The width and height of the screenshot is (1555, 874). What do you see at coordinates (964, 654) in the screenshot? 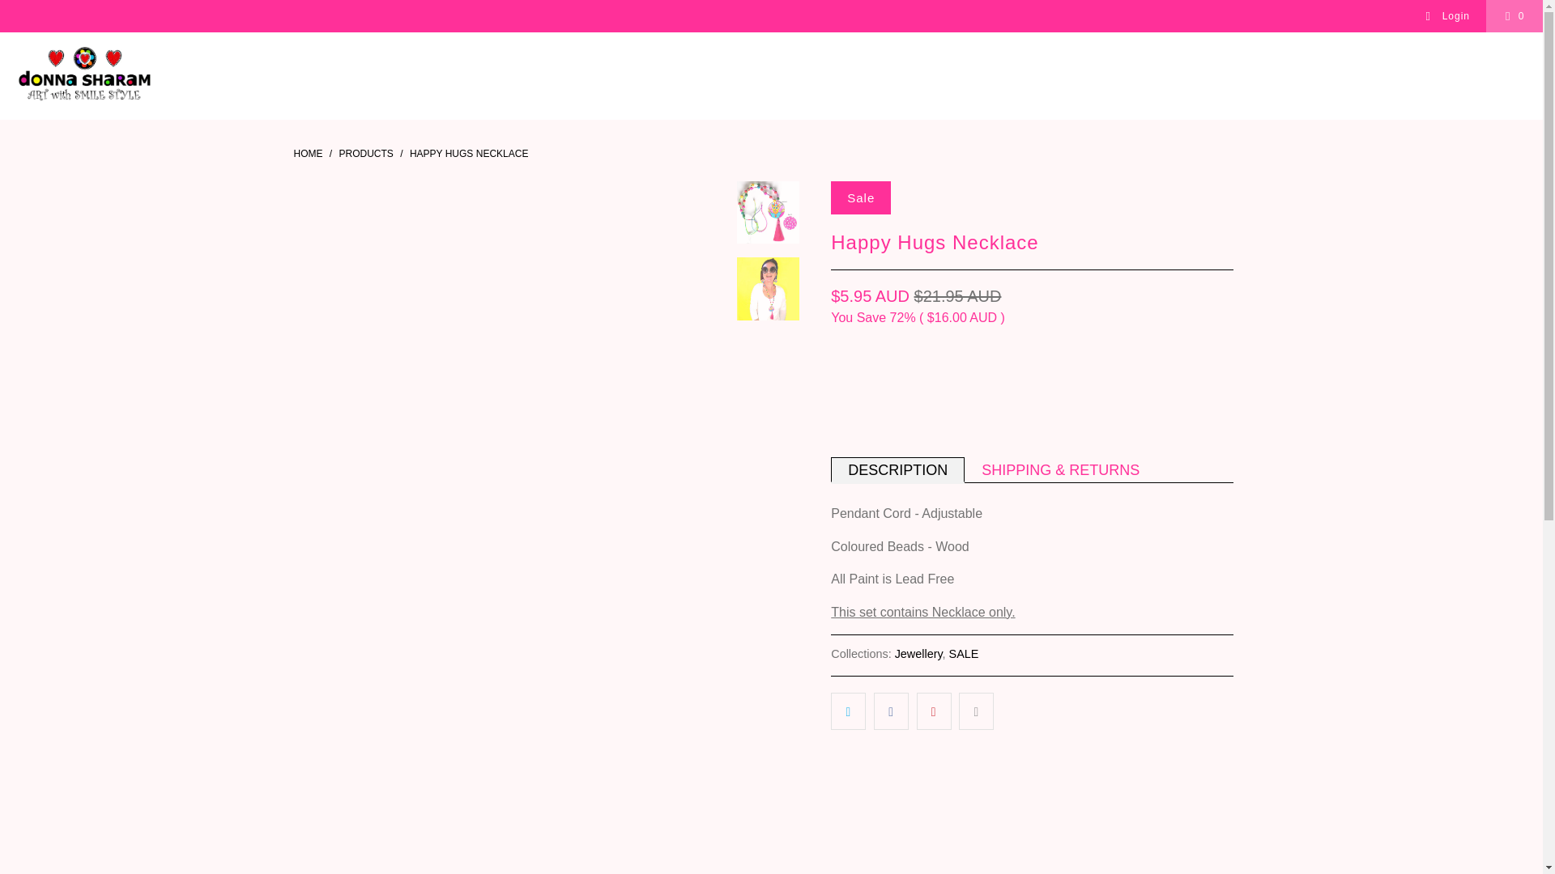
I see `SALE` at bounding box center [964, 654].